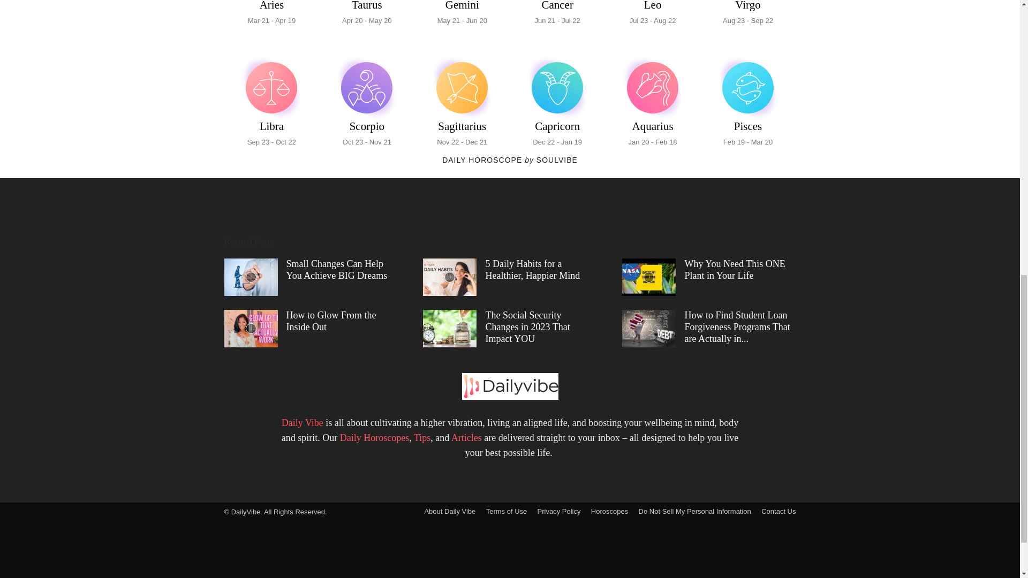 Image resolution: width=1028 pixels, height=578 pixels. I want to click on Virgo Horoscope Today, so click(366, 14).